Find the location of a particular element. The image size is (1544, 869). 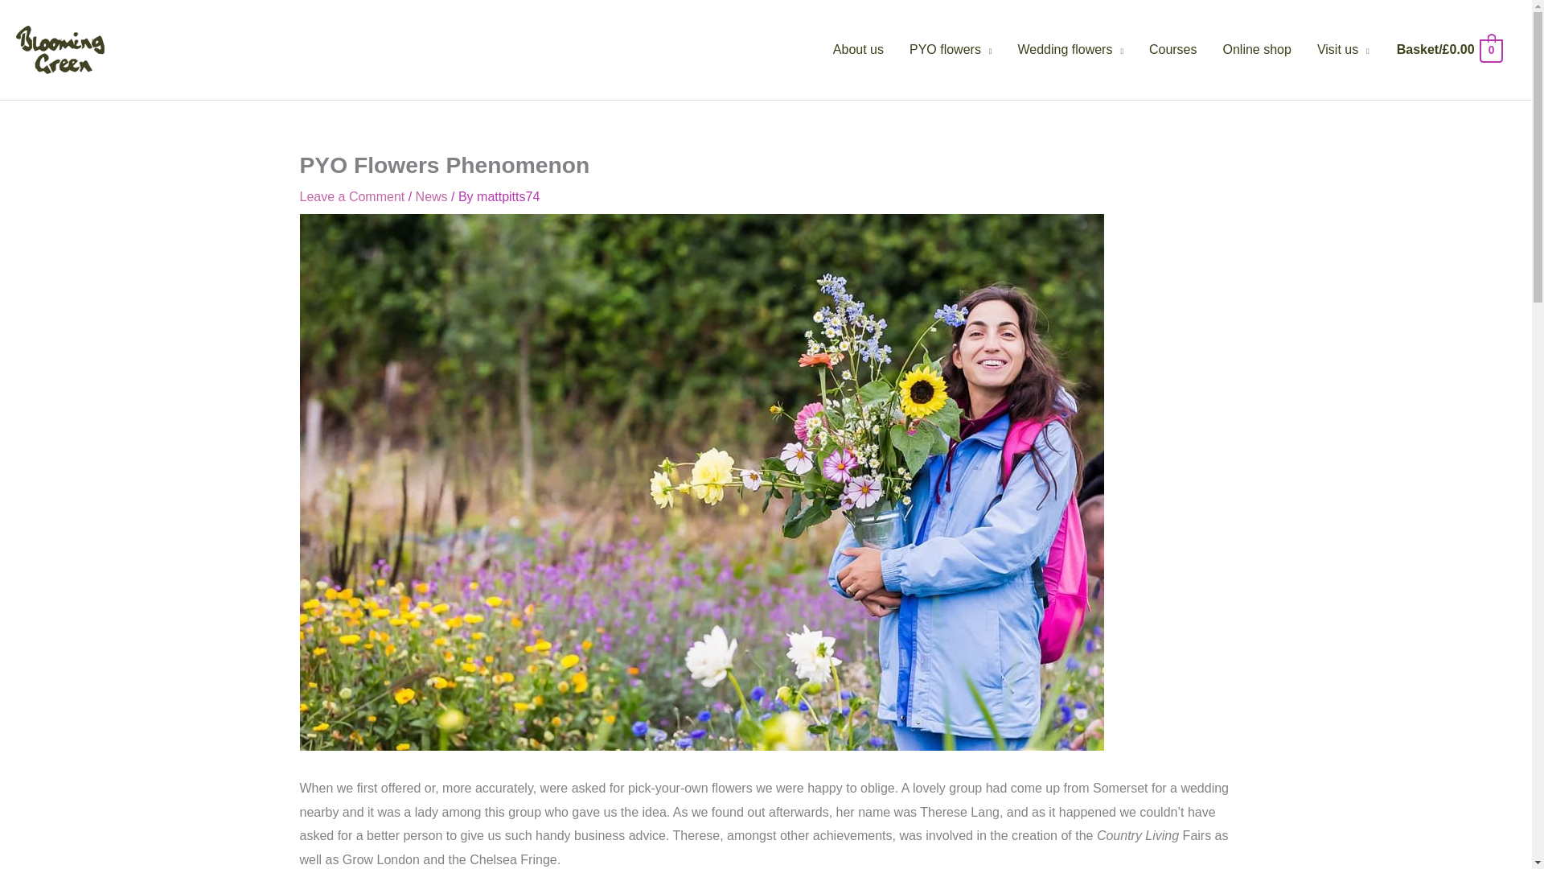

News is located at coordinates (431, 196).